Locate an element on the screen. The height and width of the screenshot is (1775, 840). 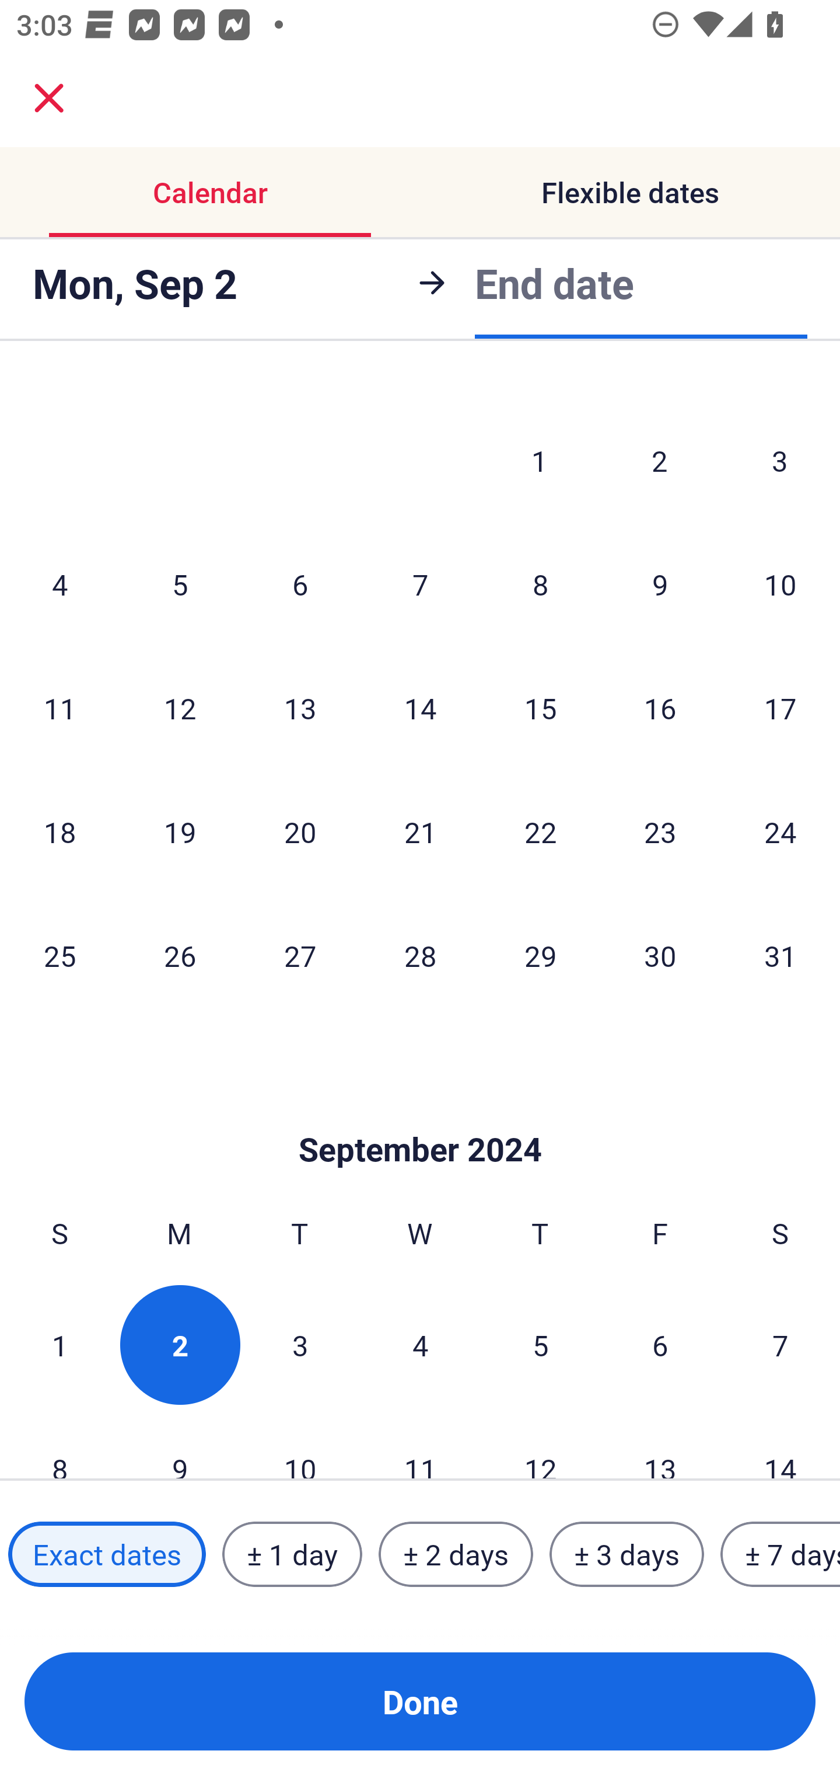
3 Saturday, August 3, 2024 is located at coordinates (780, 460).